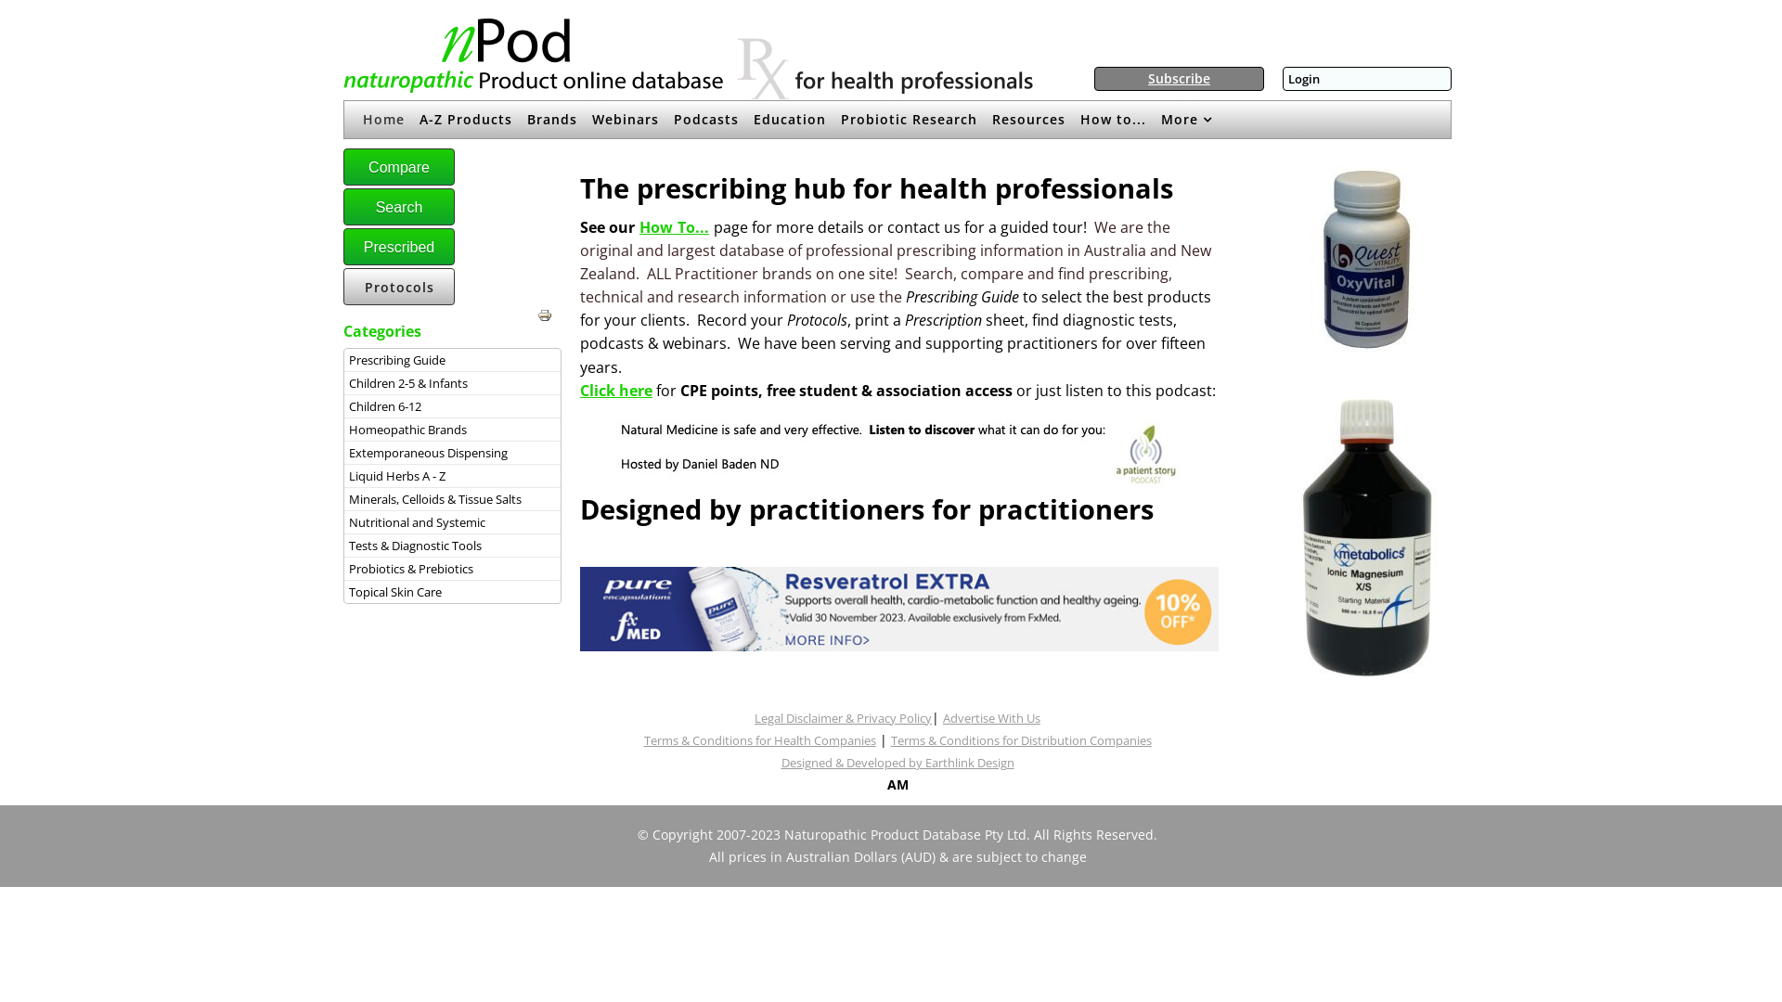 The height and width of the screenshot is (1002, 1782). Describe the element at coordinates (910, 119) in the screenshot. I see `Probiotic Research` at that location.